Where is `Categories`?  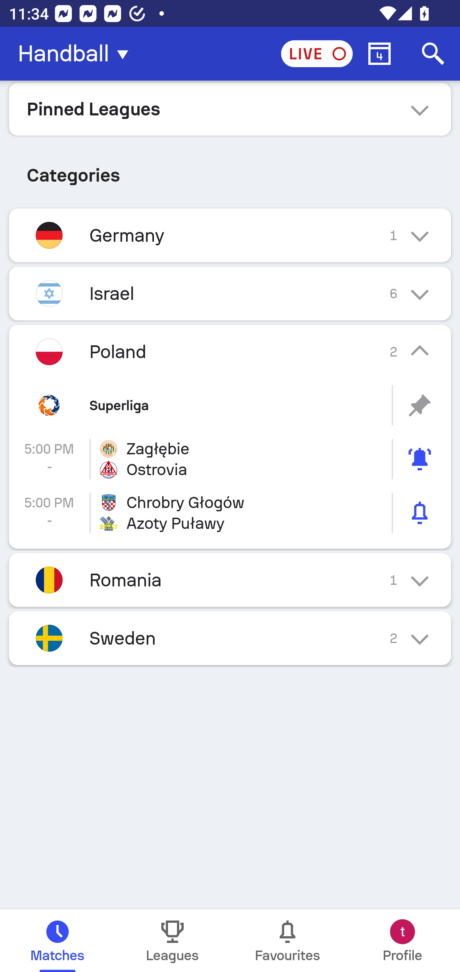 Categories is located at coordinates (230, 171).